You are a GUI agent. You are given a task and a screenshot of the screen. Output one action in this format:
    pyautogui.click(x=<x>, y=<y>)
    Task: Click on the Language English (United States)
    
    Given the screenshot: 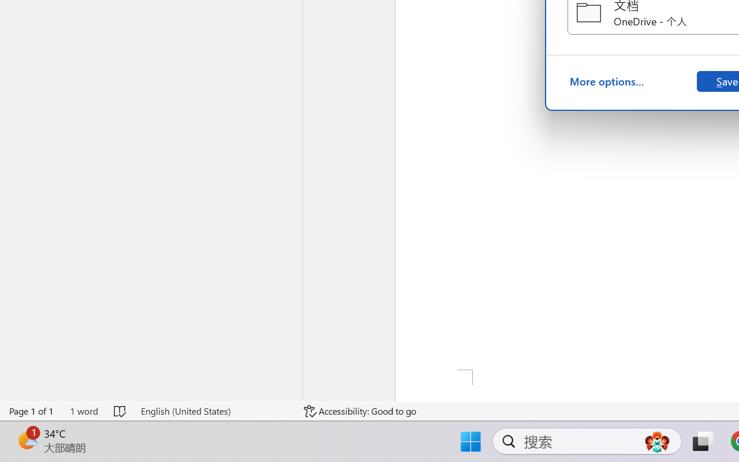 What is the action you would take?
    pyautogui.click(x=214, y=411)
    